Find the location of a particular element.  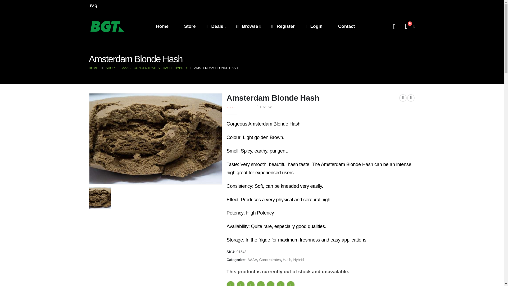

Amsterdam Blonde Hash is located at coordinates (156, 139).